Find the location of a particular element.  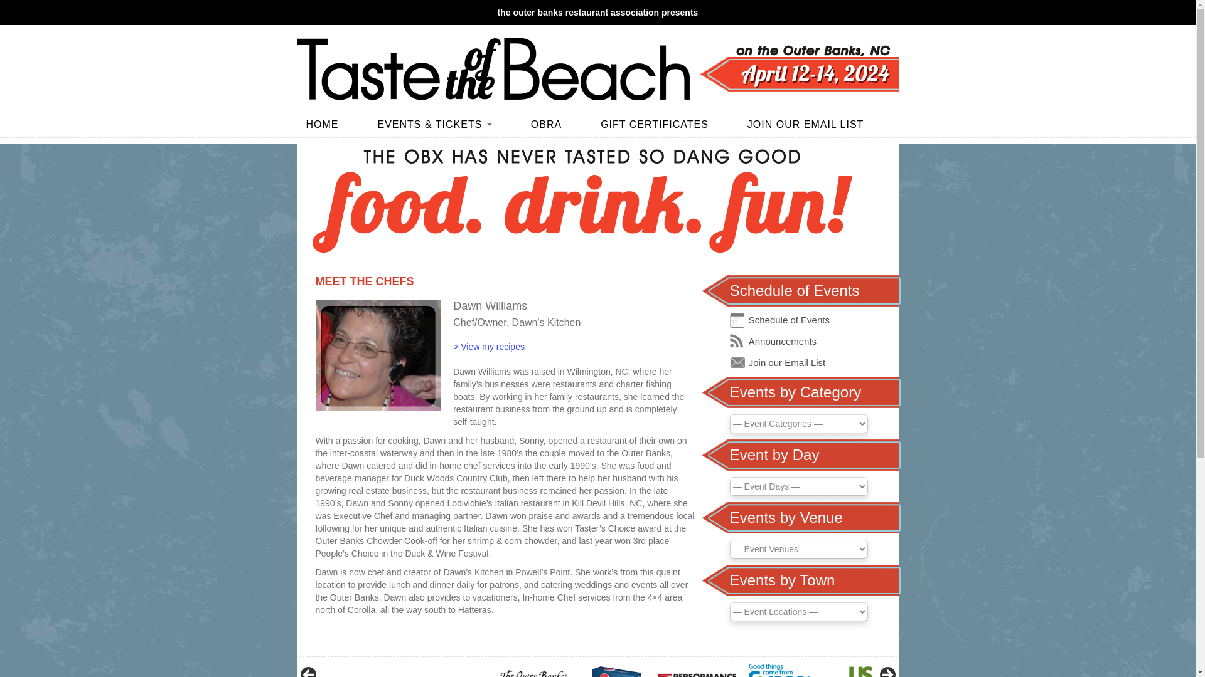

Schedule of Events is located at coordinates (789, 320).